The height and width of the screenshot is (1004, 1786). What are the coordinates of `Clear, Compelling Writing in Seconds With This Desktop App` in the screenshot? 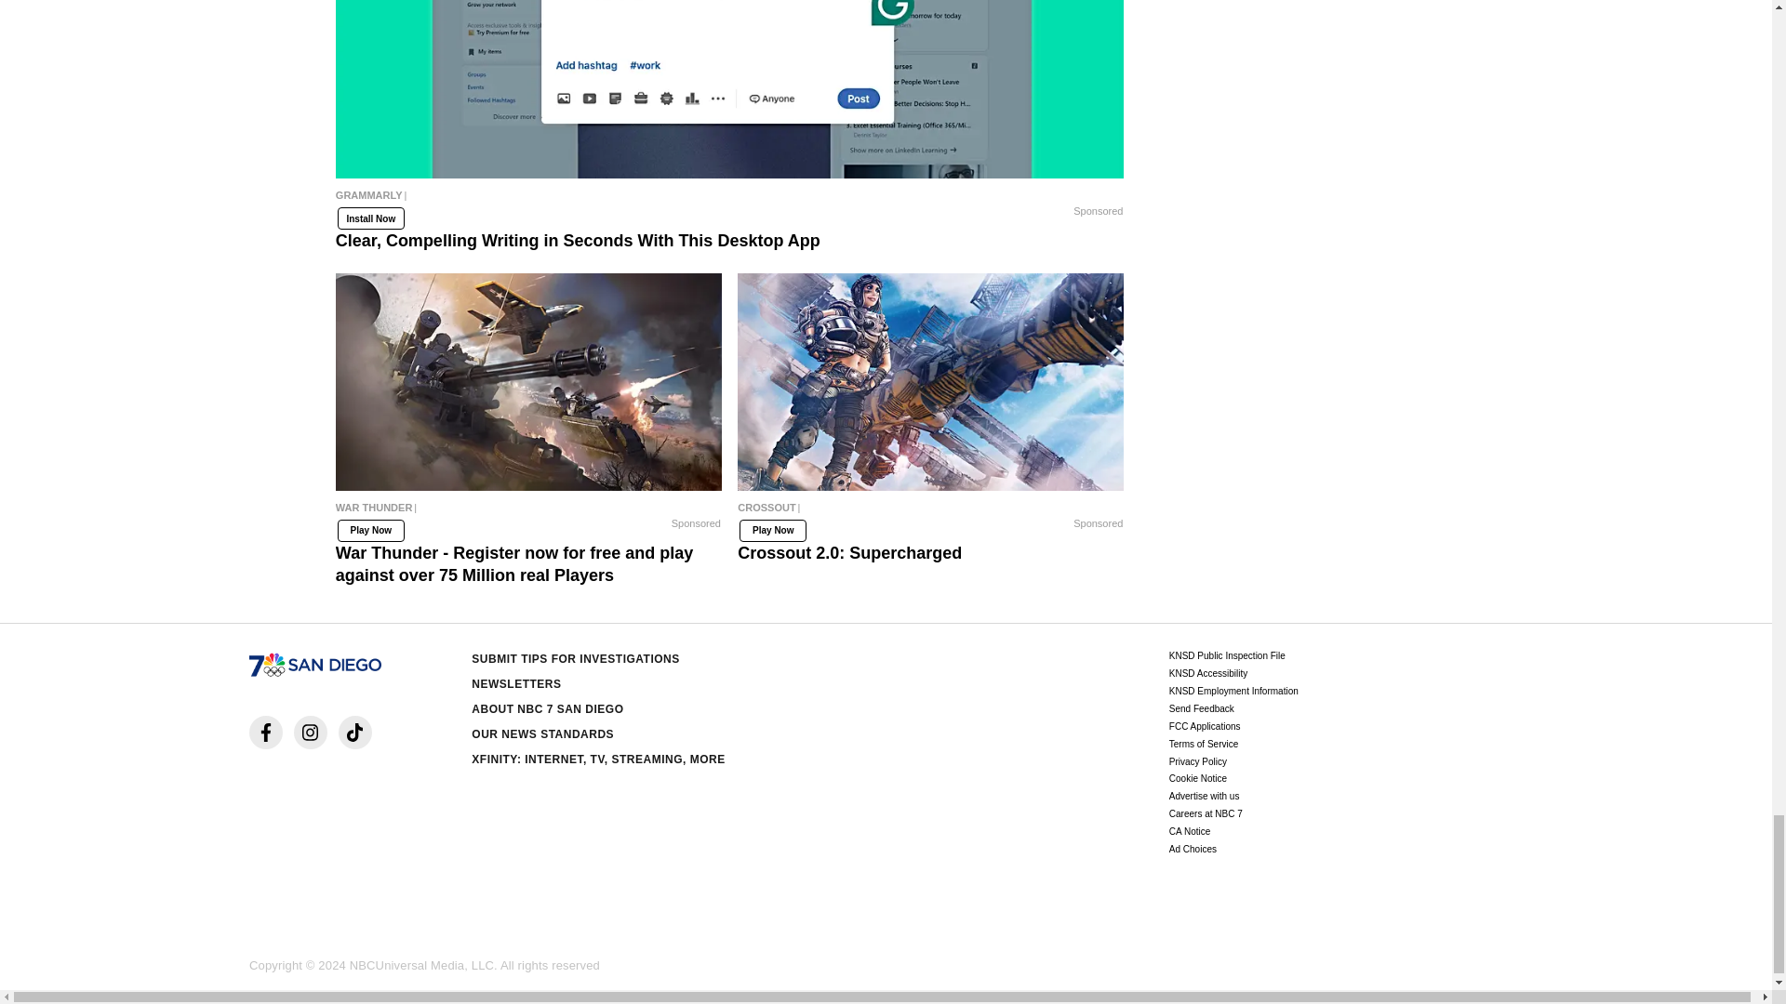 It's located at (729, 199).